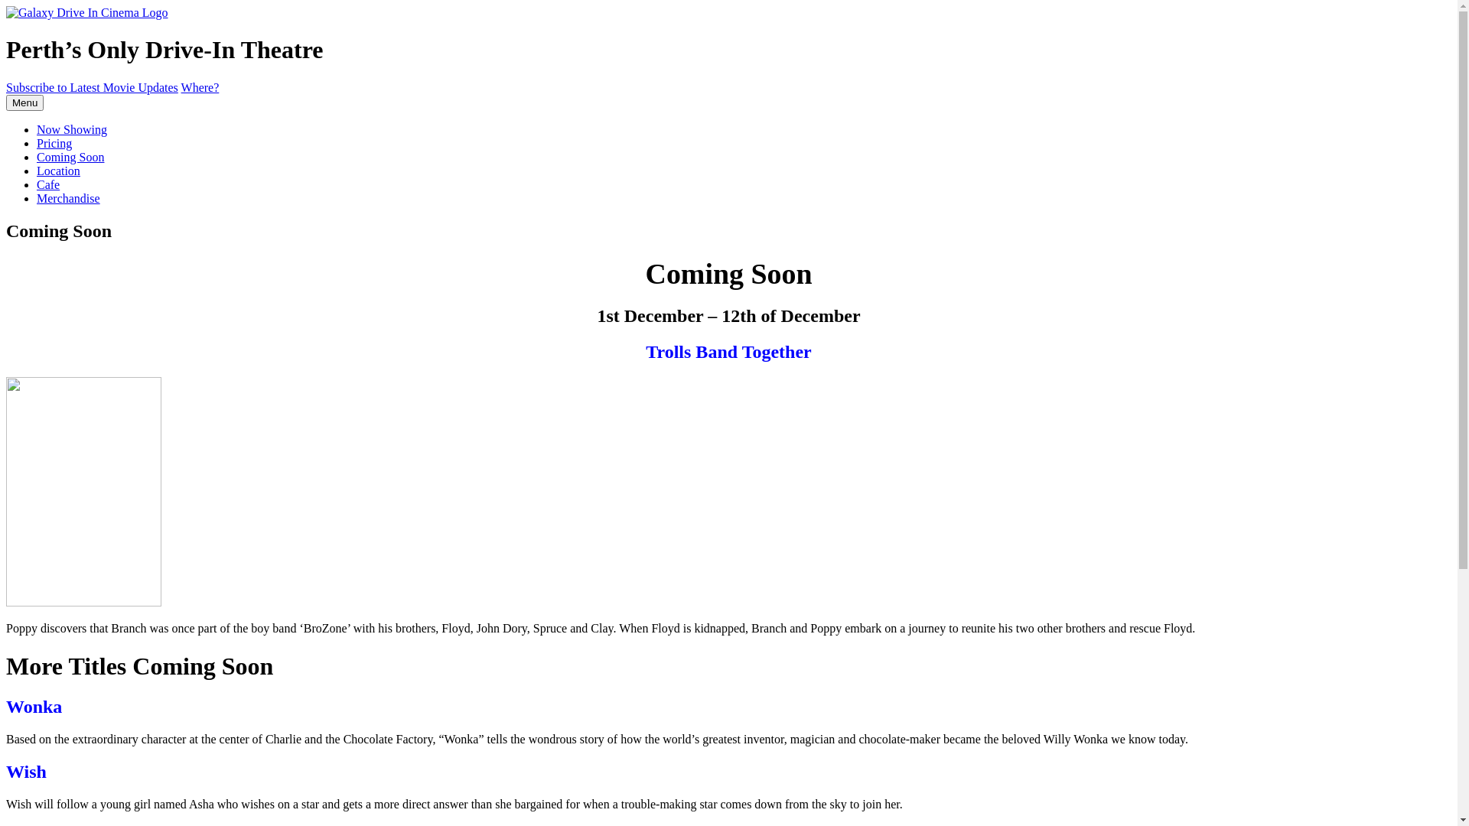 Image resolution: width=1469 pixels, height=826 pixels. Describe the element at coordinates (58, 171) in the screenshot. I see `Location` at that location.